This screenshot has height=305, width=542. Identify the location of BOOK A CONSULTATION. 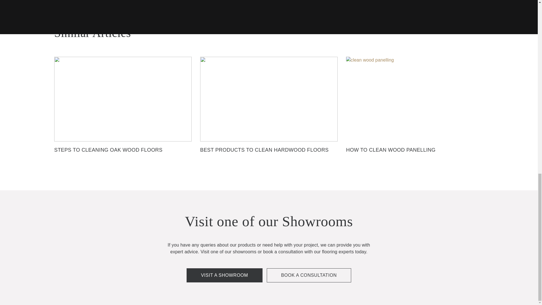
(309, 275).